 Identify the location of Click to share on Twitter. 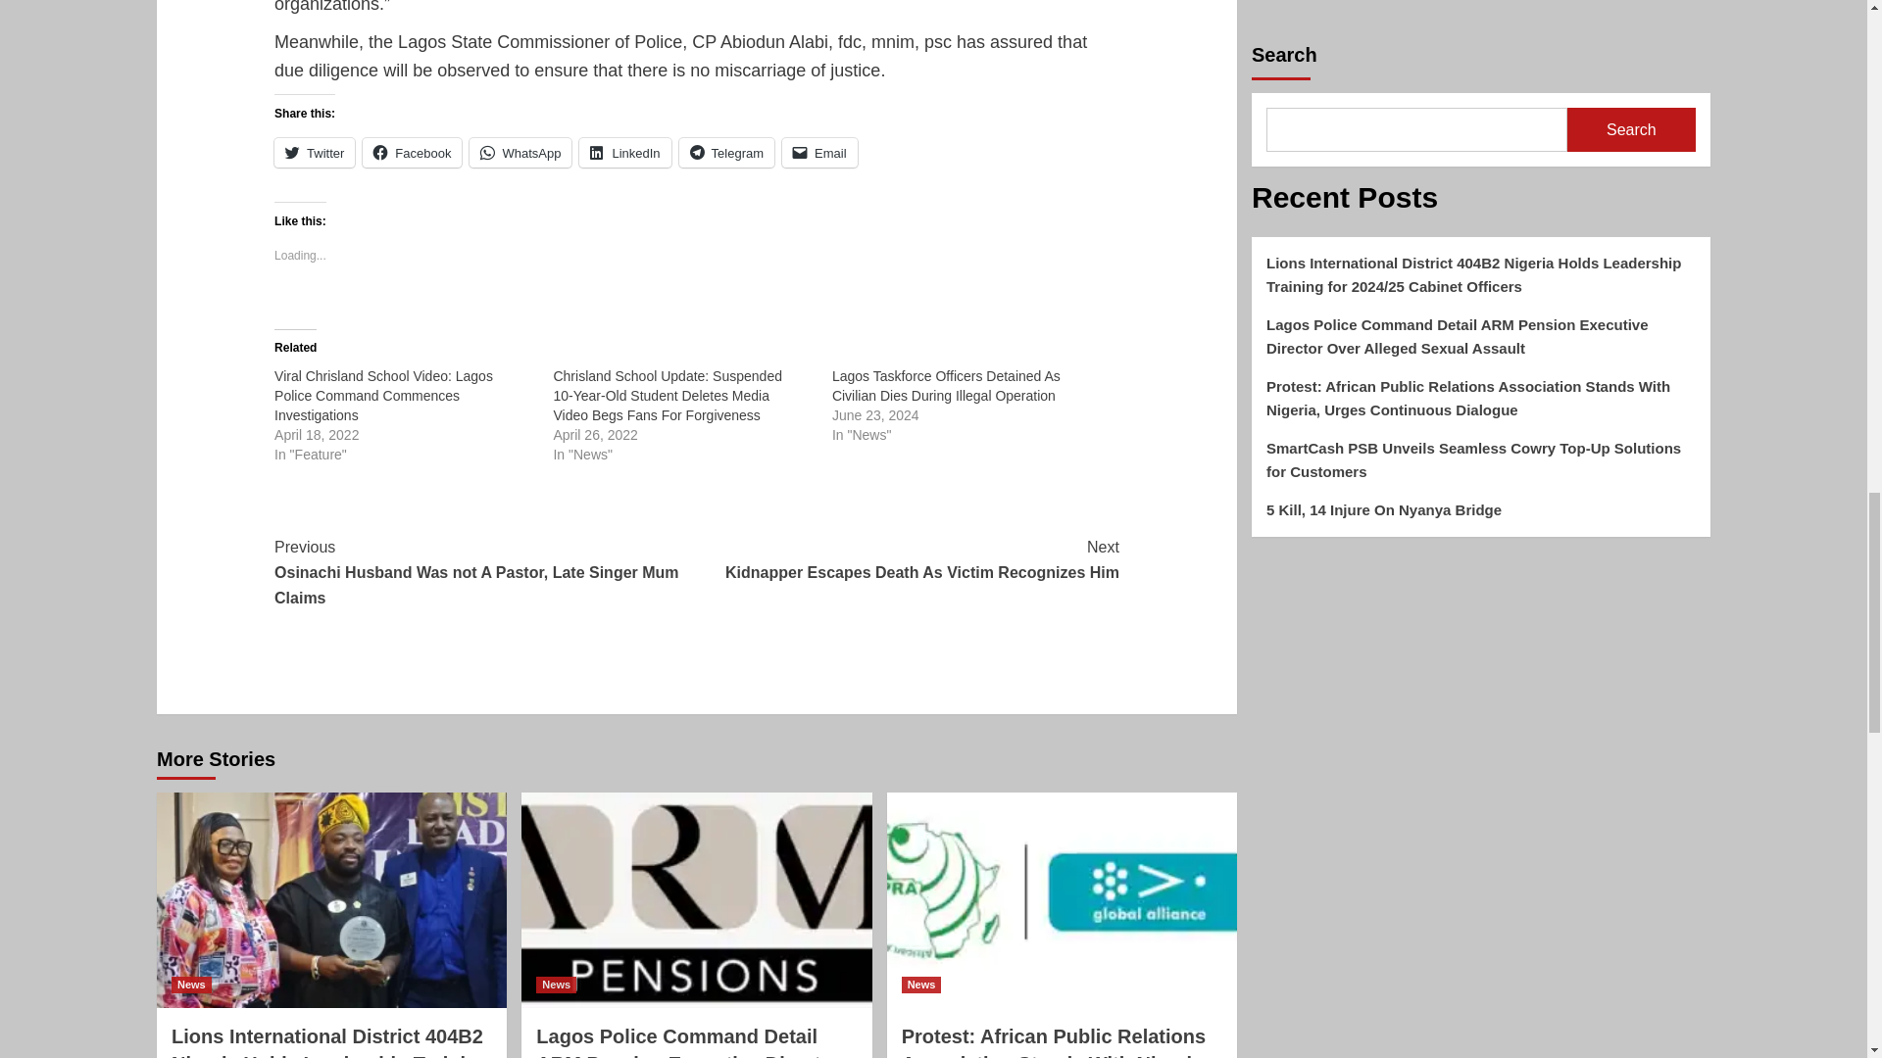
(315, 153).